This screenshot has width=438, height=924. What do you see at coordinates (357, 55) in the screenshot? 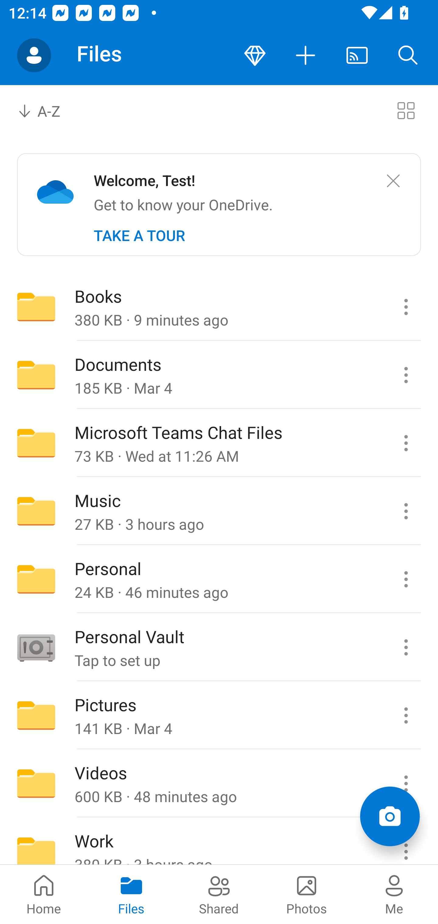
I see `Cast. Disconnected` at bounding box center [357, 55].